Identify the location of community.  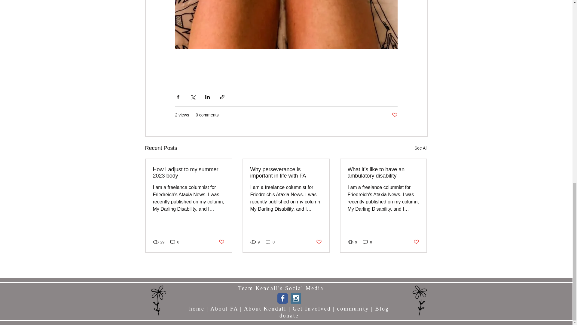
(353, 309).